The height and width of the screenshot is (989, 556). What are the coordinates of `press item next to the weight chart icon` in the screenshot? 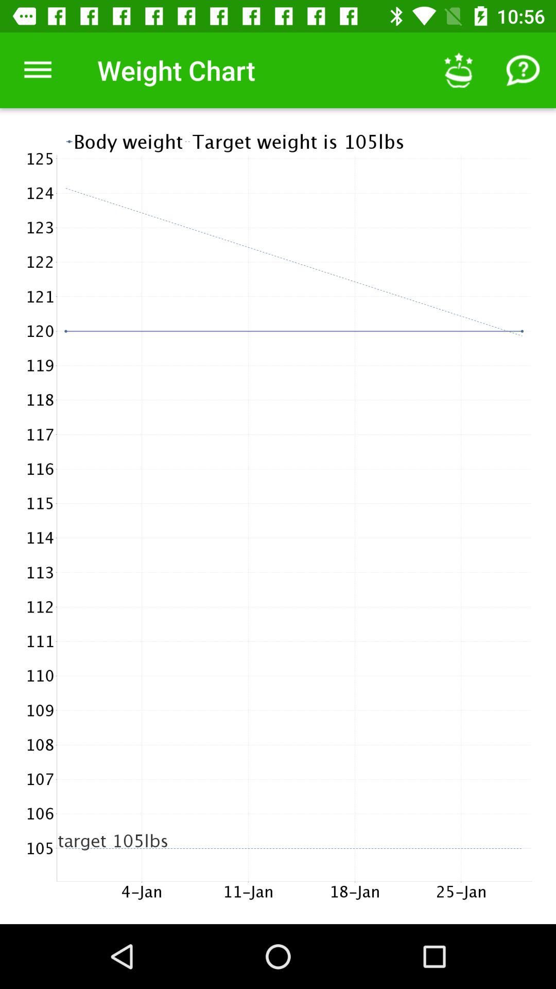 It's located at (38, 70).